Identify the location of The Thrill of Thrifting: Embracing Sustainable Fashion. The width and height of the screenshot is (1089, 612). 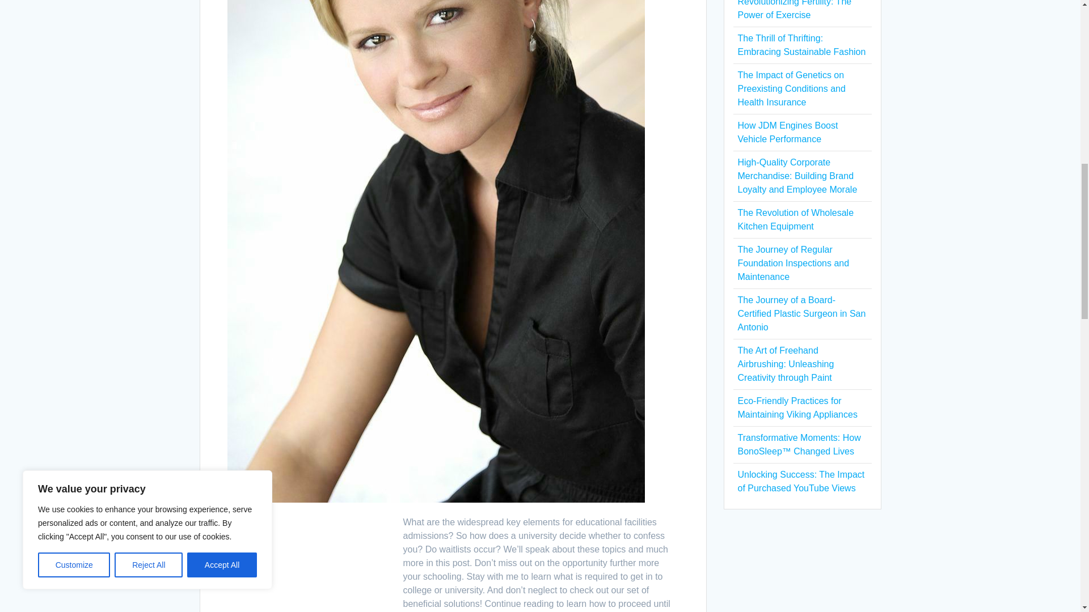
(801, 45).